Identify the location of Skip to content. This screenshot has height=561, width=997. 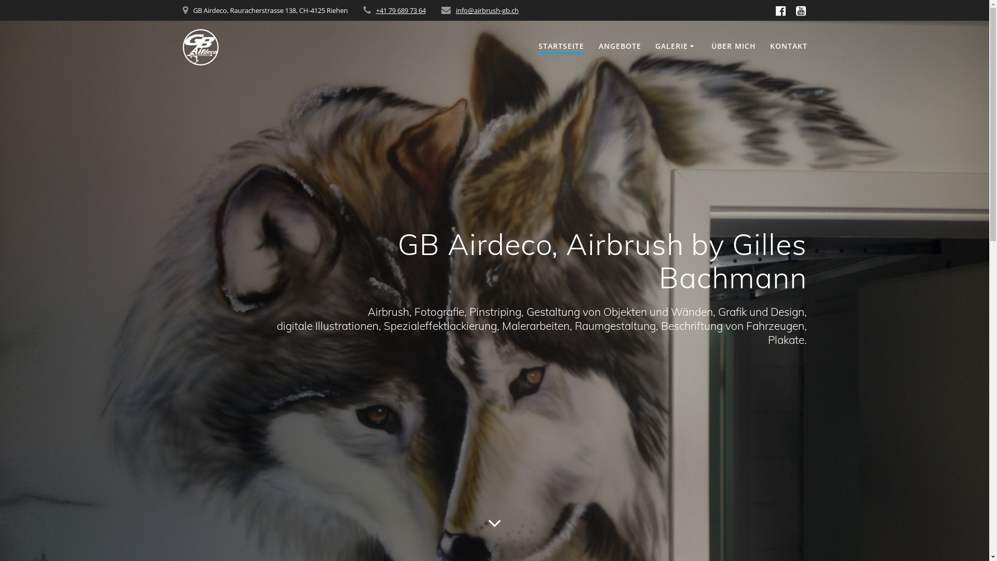
(0, 0).